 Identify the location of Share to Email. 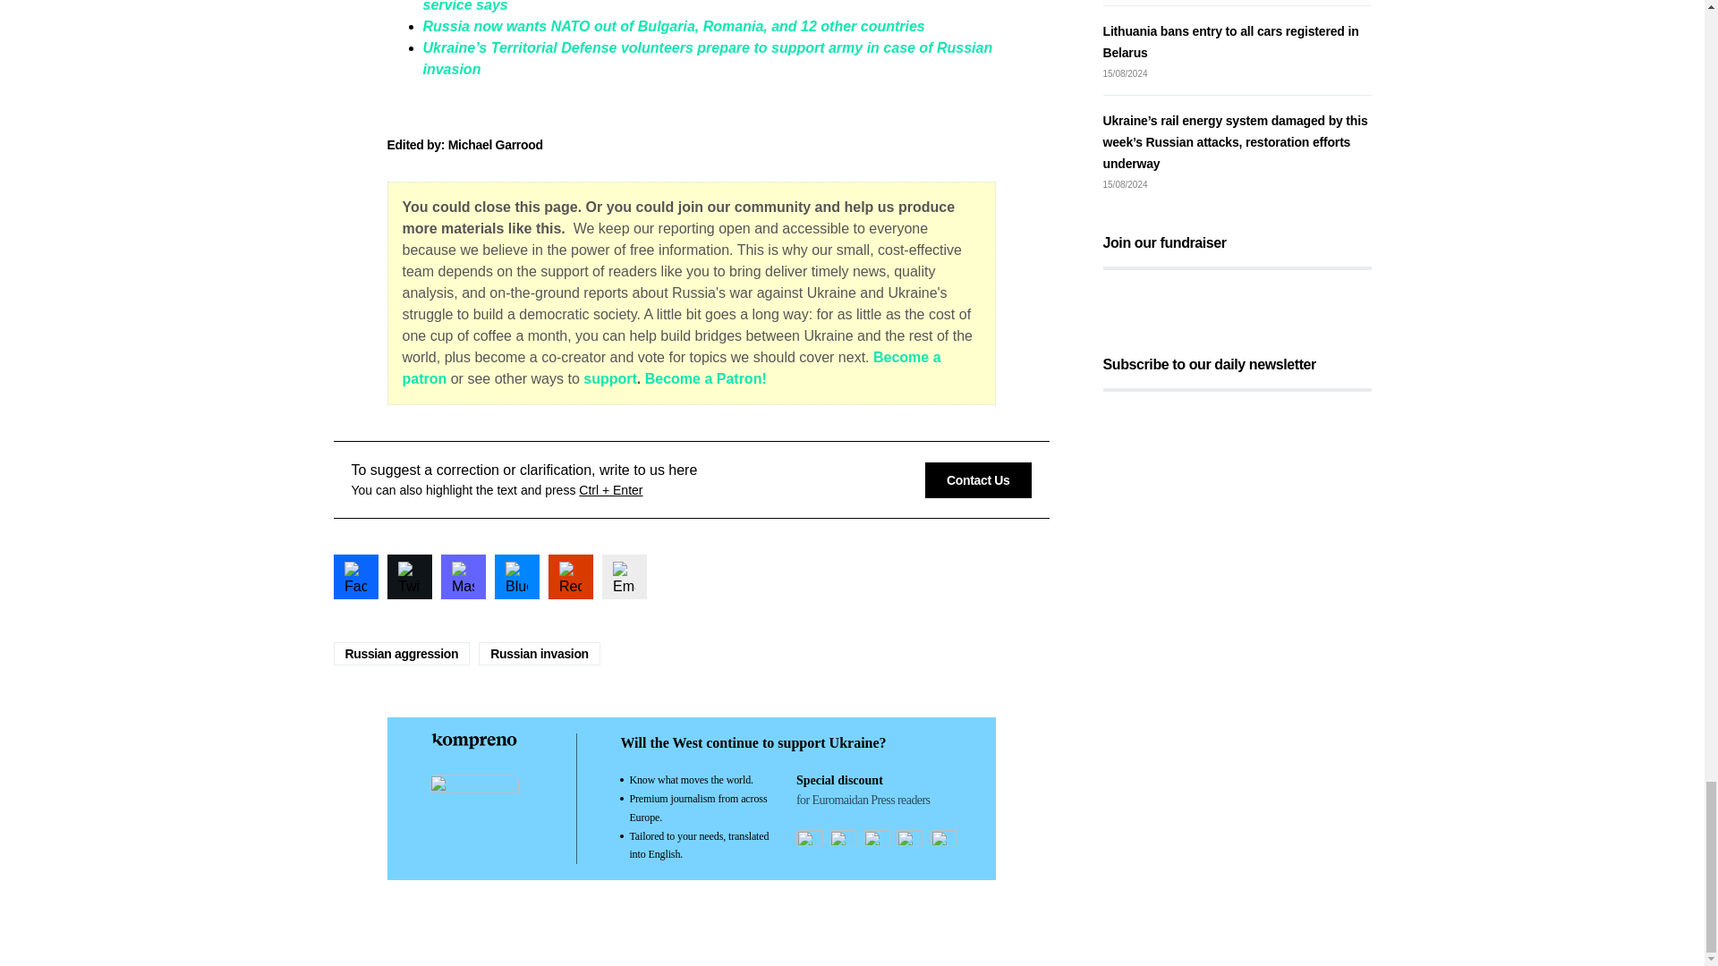
(623, 576).